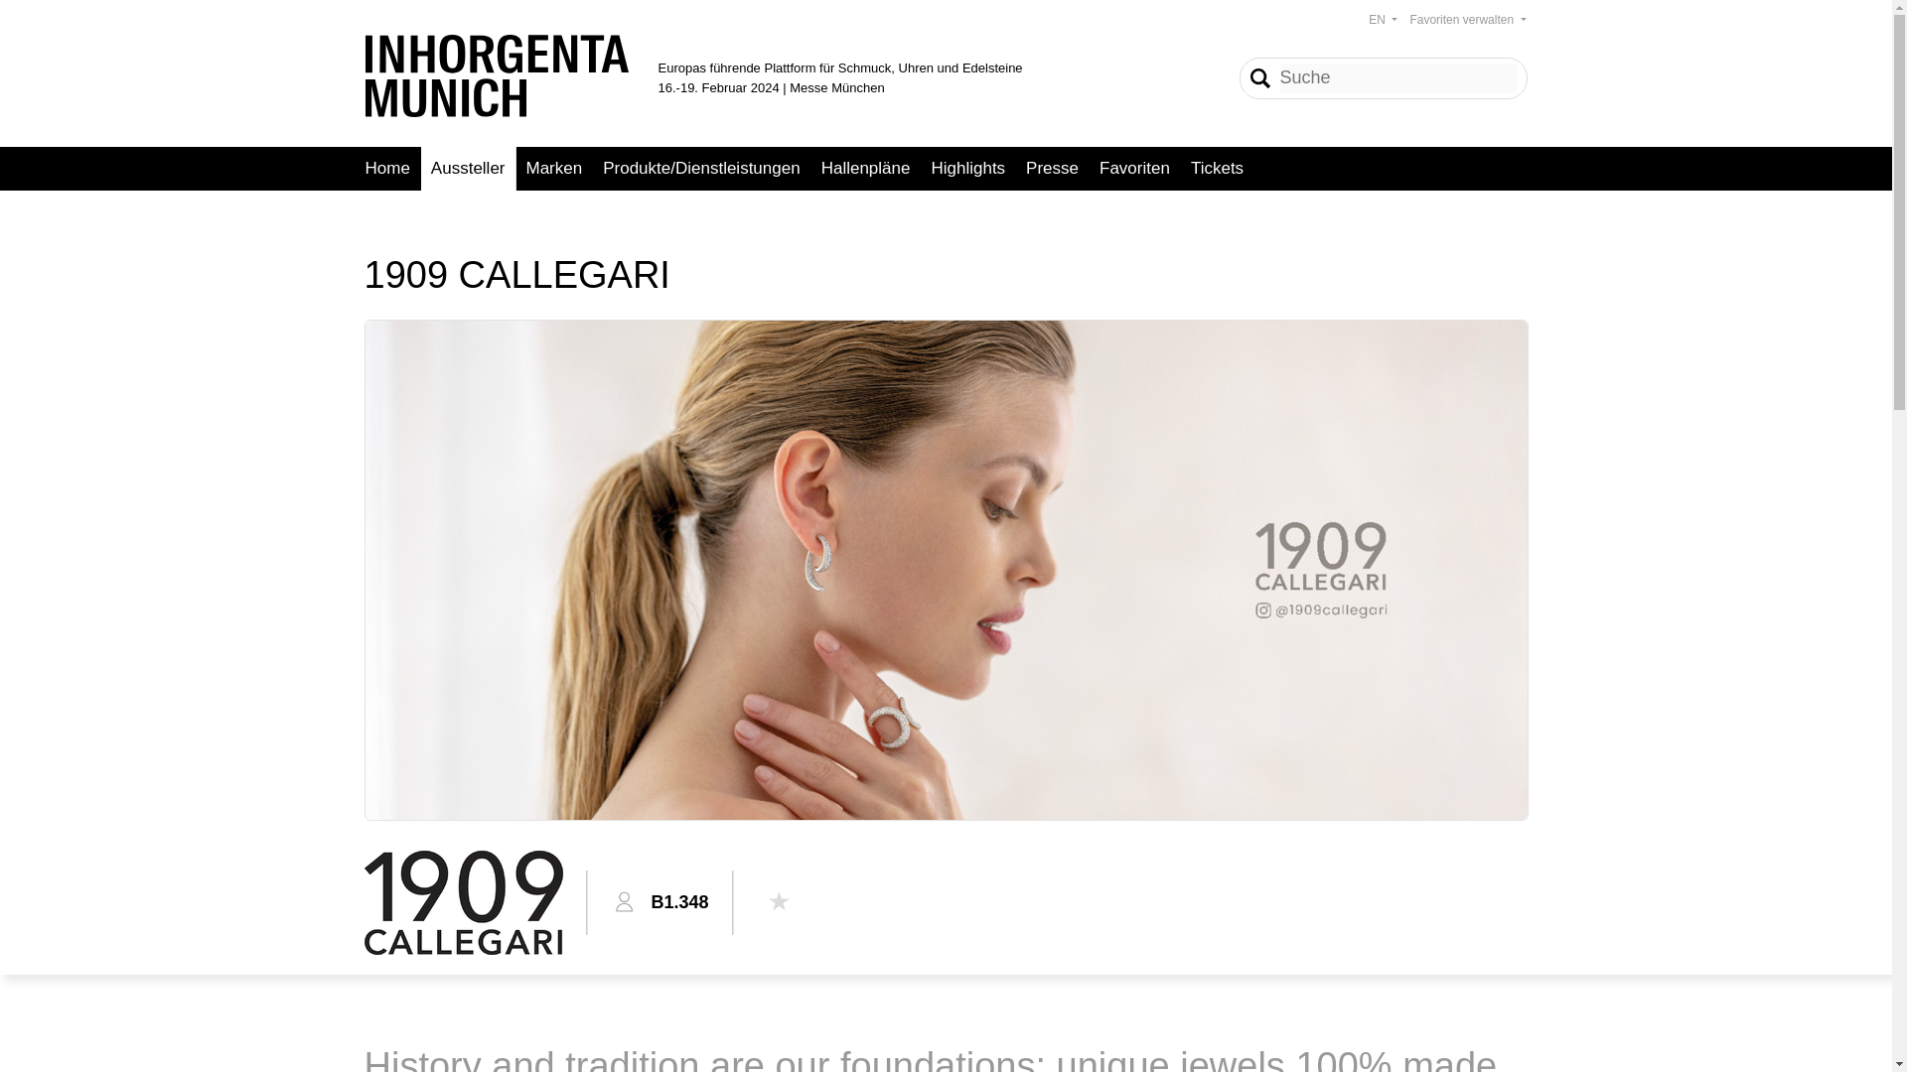 The image size is (1907, 1072). I want to click on Home, so click(387, 169).